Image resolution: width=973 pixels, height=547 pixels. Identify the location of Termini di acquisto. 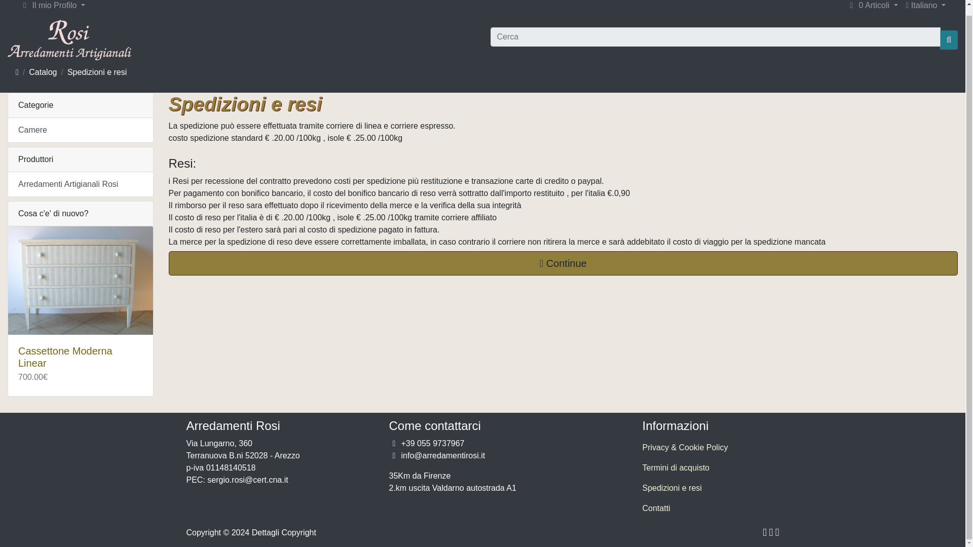
(710, 467).